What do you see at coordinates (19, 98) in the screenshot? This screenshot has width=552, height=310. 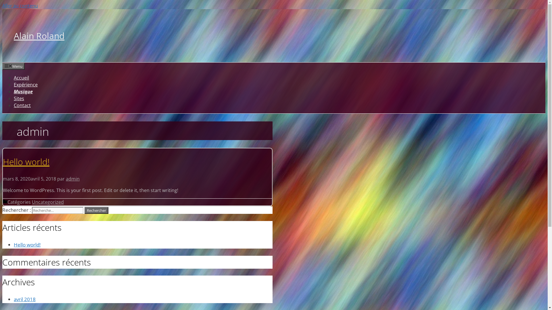 I see `Sites` at bounding box center [19, 98].